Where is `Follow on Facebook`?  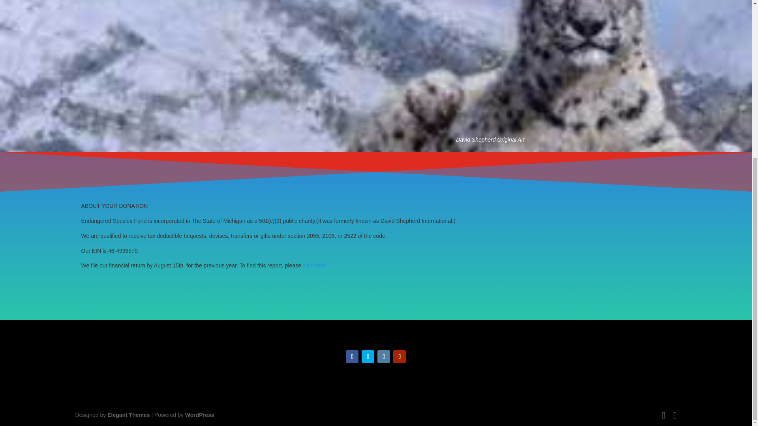
Follow on Facebook is located at coordinates (352, 357).